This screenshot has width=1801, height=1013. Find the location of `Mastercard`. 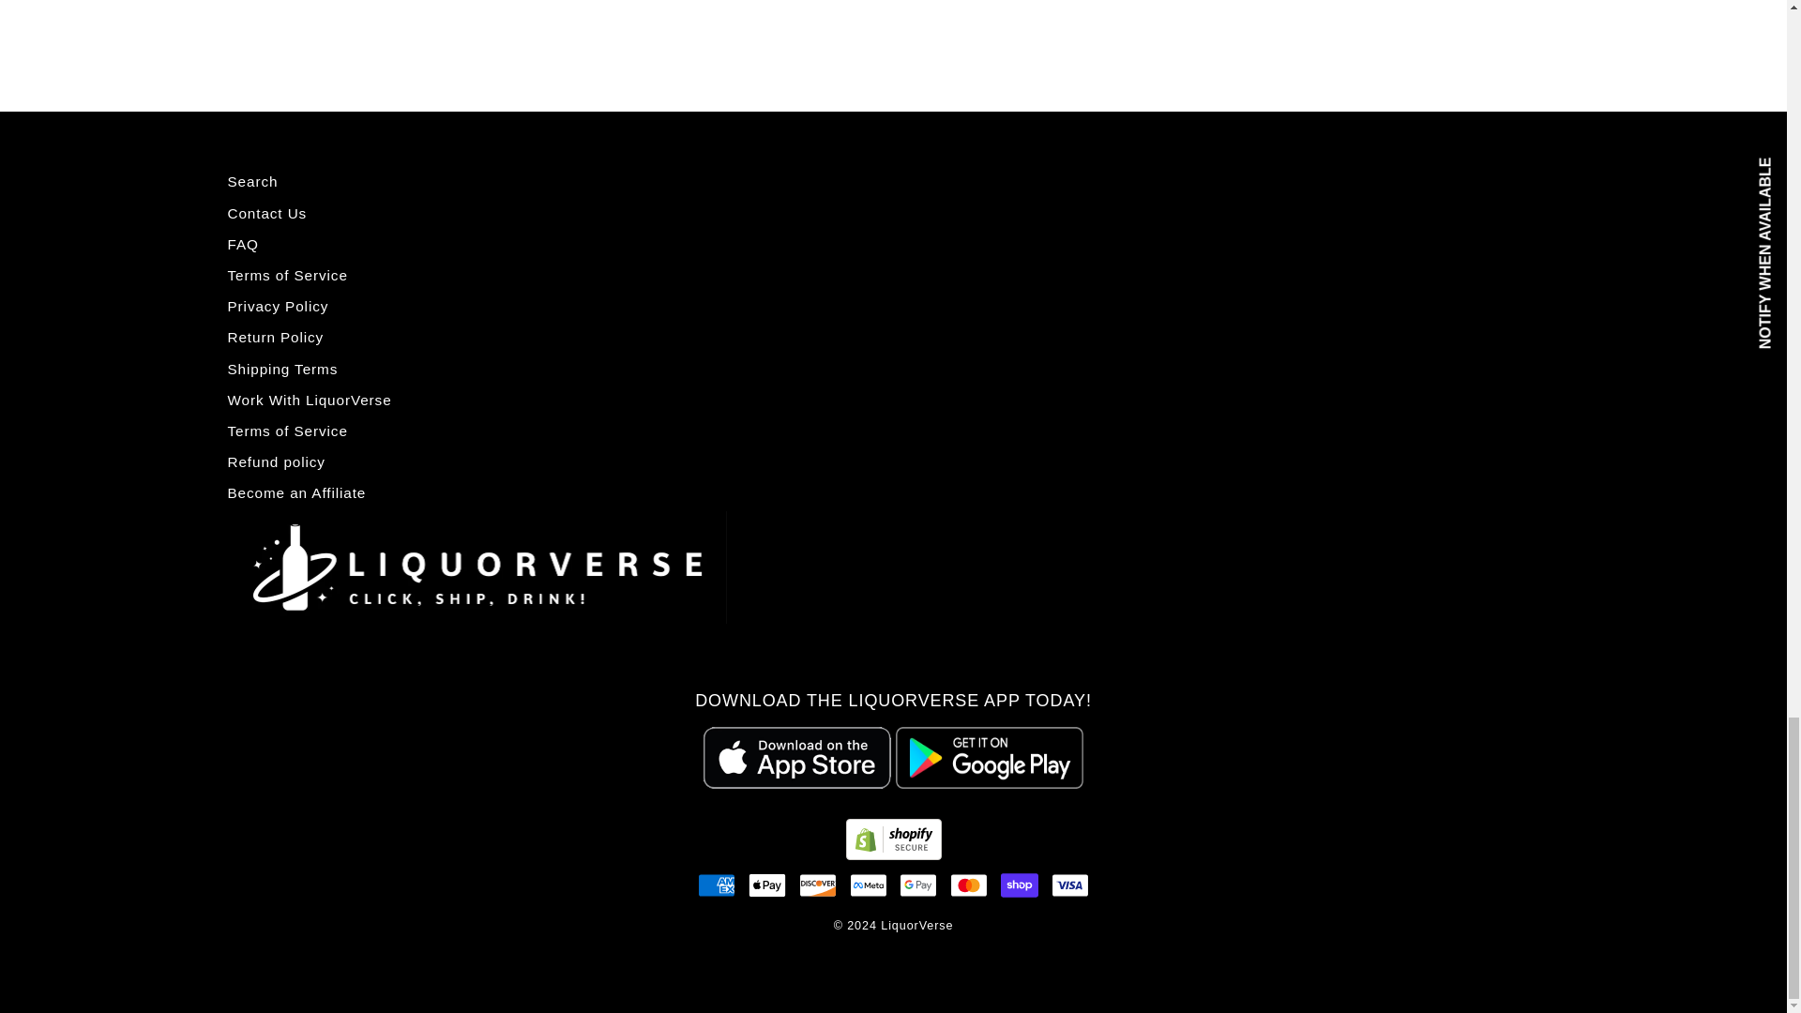

Mastercard is located at coordinates (968, 885).